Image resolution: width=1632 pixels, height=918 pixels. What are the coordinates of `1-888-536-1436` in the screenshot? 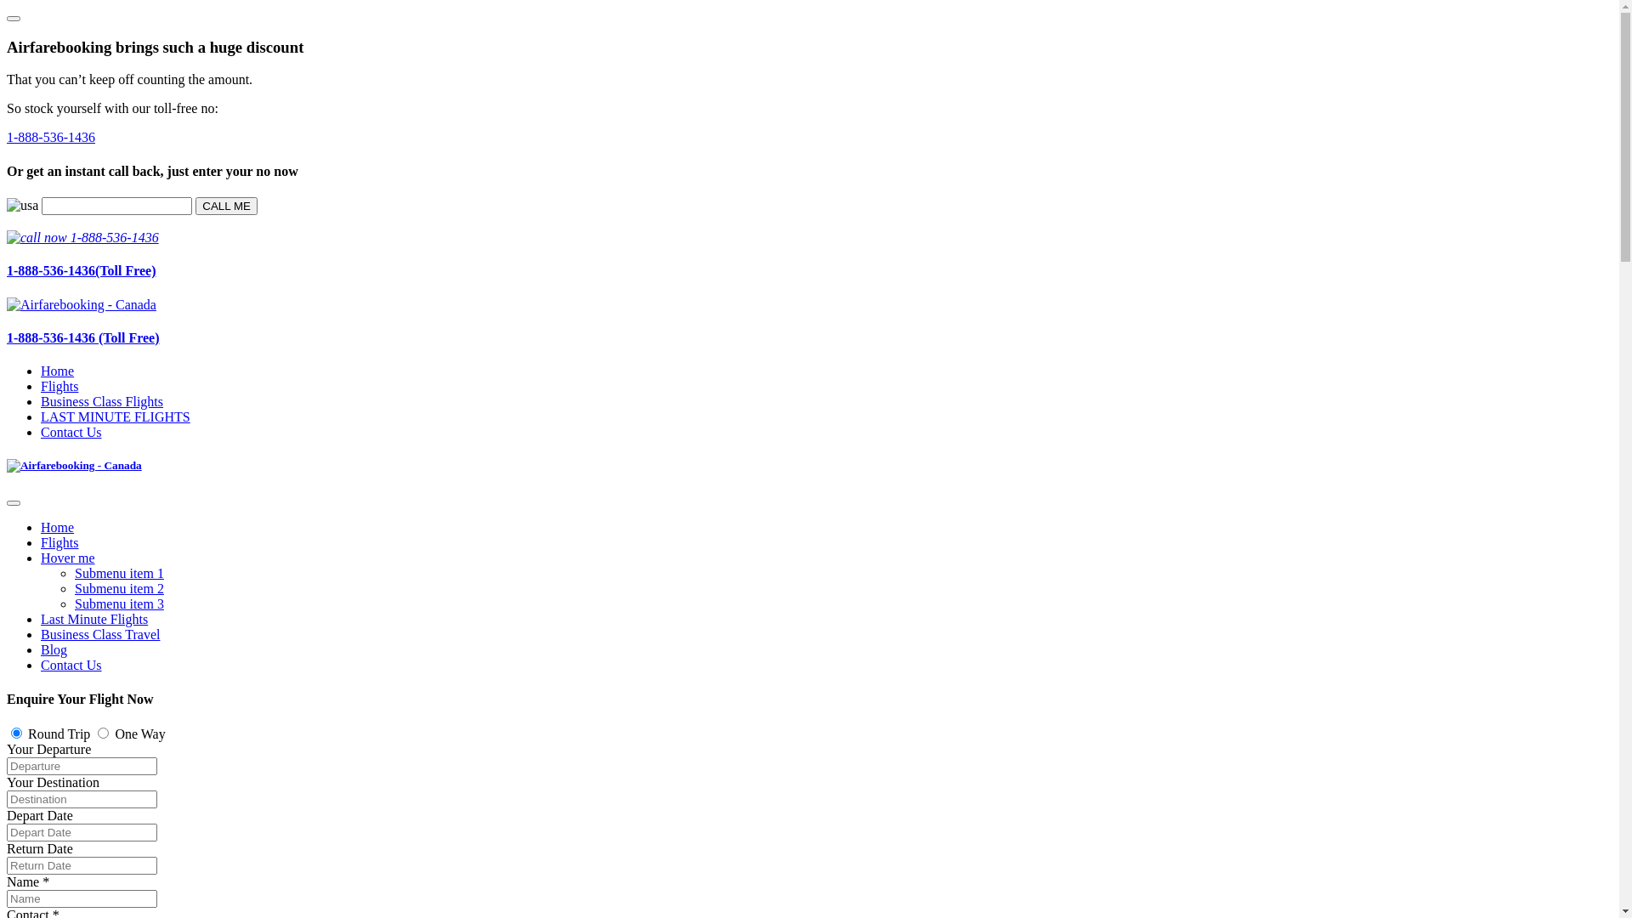 It's located at (51, 138).